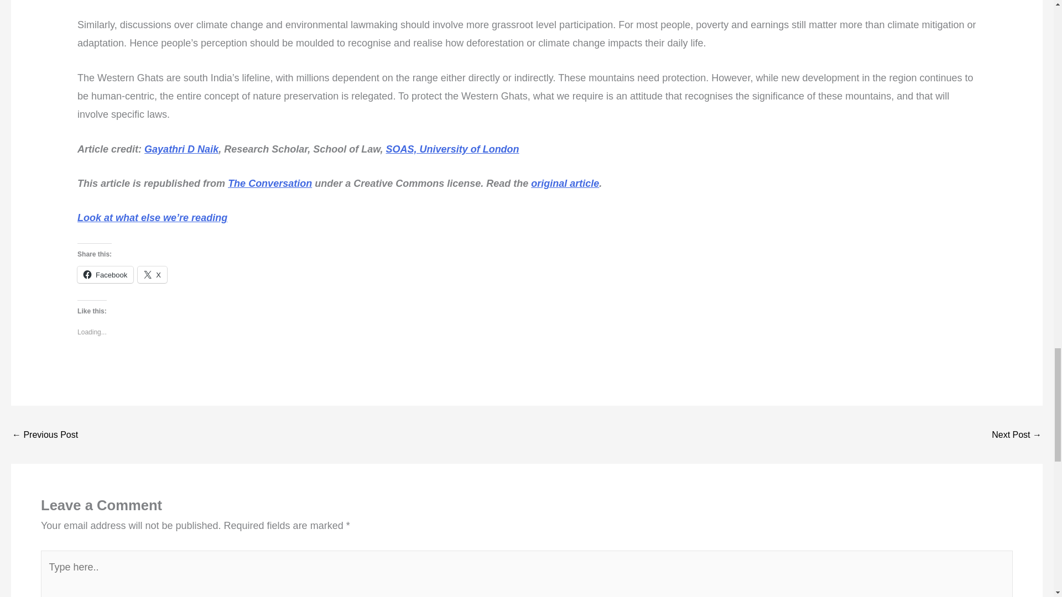 The height and width of the screenshot is (597, 1062). I want to click on WHO urges action on health effects of climate change, so click(1017, 434).